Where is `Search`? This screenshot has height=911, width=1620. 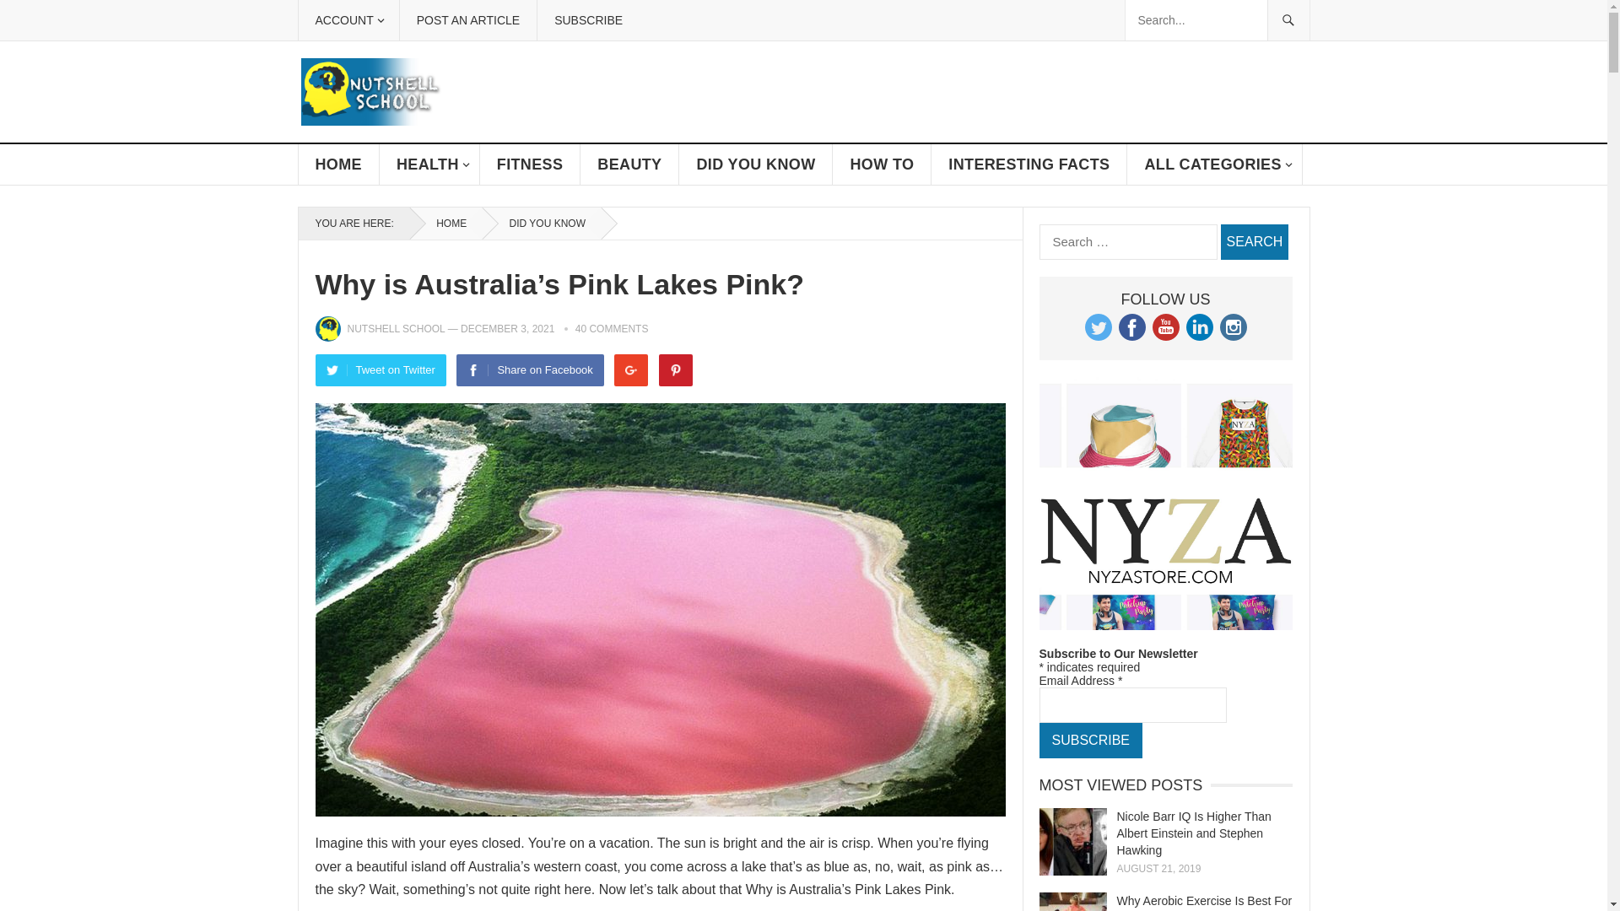
Search is located at coordinates (1254, 241).